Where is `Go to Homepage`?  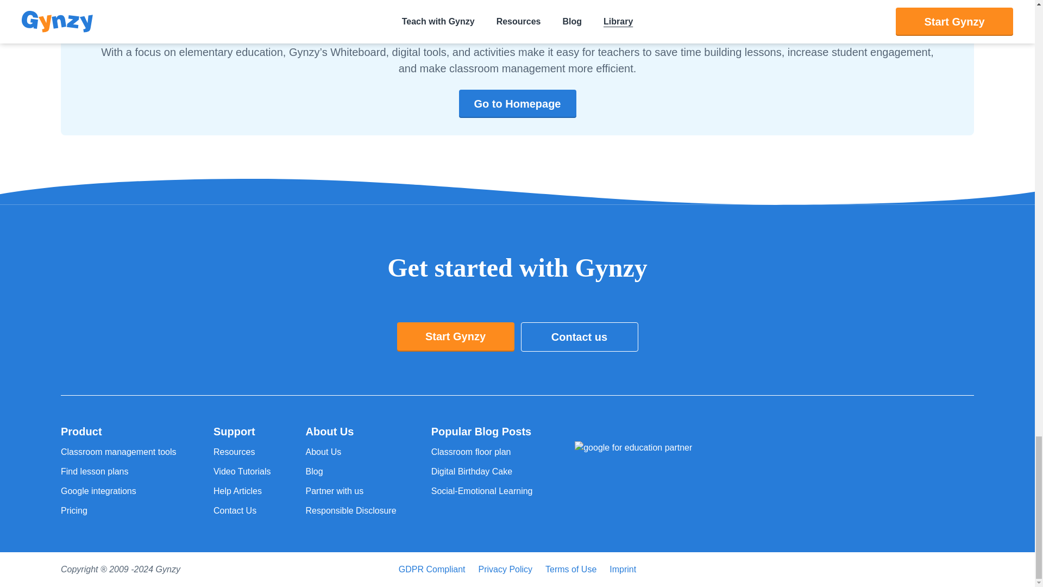
Go to Homepage is located at coordinates (517, 104).